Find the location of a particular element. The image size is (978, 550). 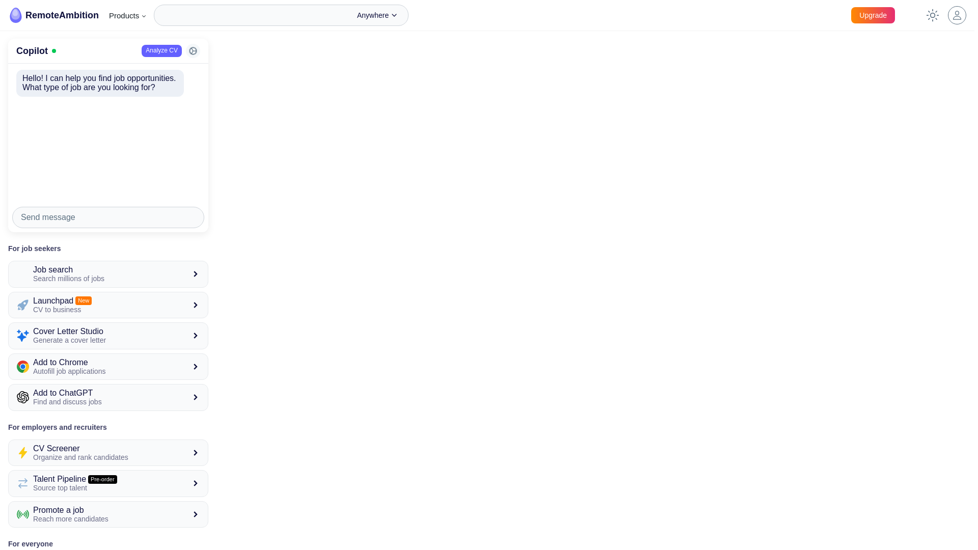

Products is located at coordinates (108, 452).